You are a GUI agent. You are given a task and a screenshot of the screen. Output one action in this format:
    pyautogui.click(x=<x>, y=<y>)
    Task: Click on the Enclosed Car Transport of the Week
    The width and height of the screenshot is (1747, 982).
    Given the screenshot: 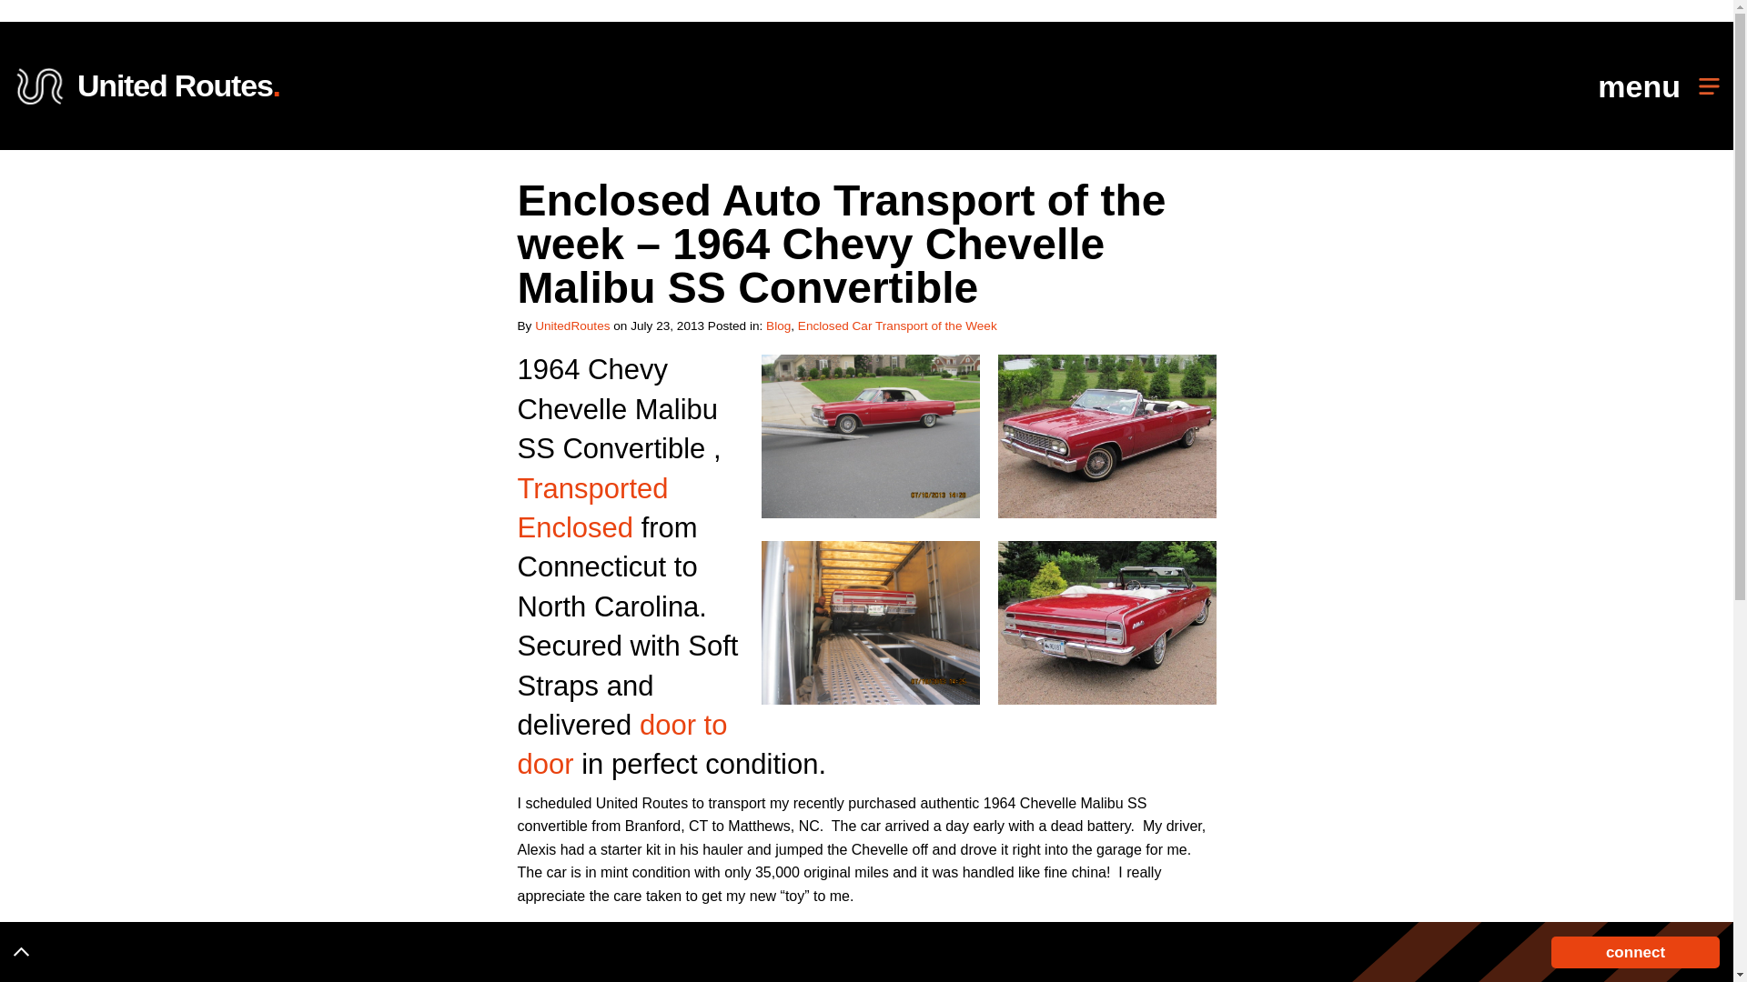 What is the action you would take?
    pyautogui.click(x=897, y=326)
    